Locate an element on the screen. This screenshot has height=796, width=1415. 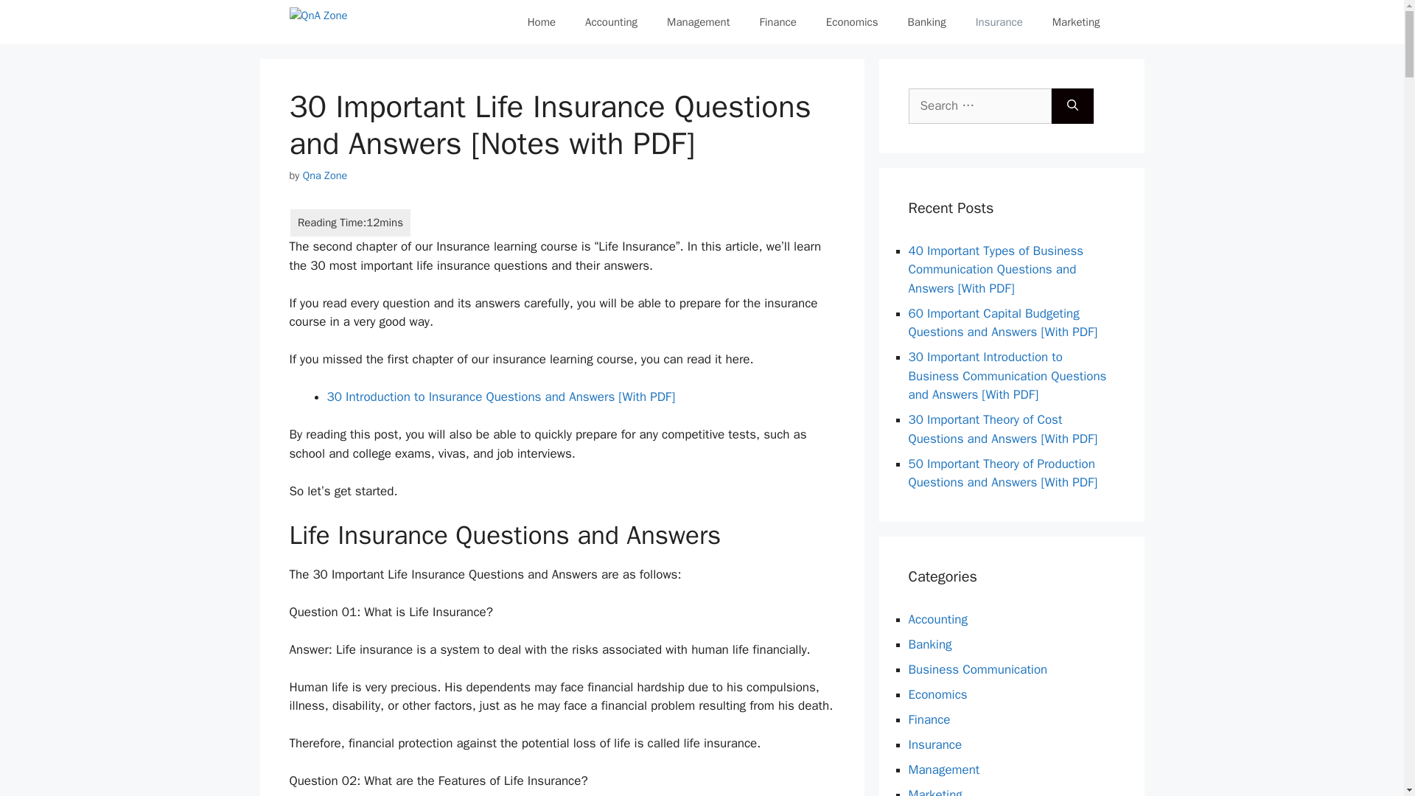
Management is located at coordinates (698, 22).